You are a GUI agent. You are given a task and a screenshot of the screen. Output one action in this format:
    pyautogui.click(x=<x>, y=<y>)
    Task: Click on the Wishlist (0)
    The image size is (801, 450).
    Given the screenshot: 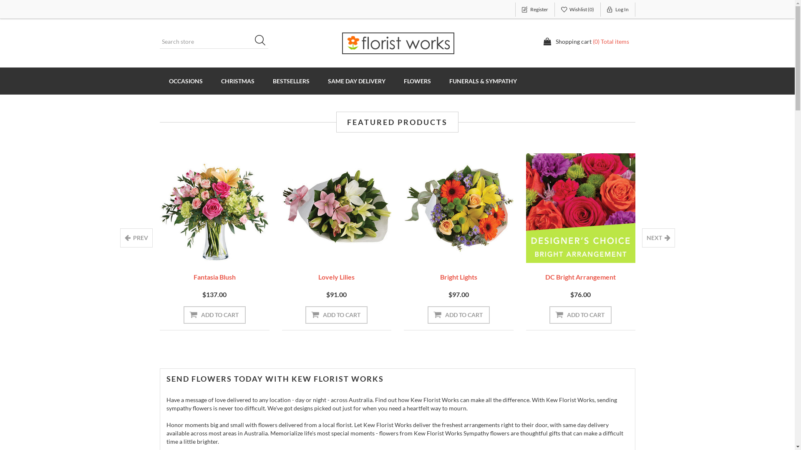 What is the action you would take?
    pyautogui.click(x=578, y=10)
    